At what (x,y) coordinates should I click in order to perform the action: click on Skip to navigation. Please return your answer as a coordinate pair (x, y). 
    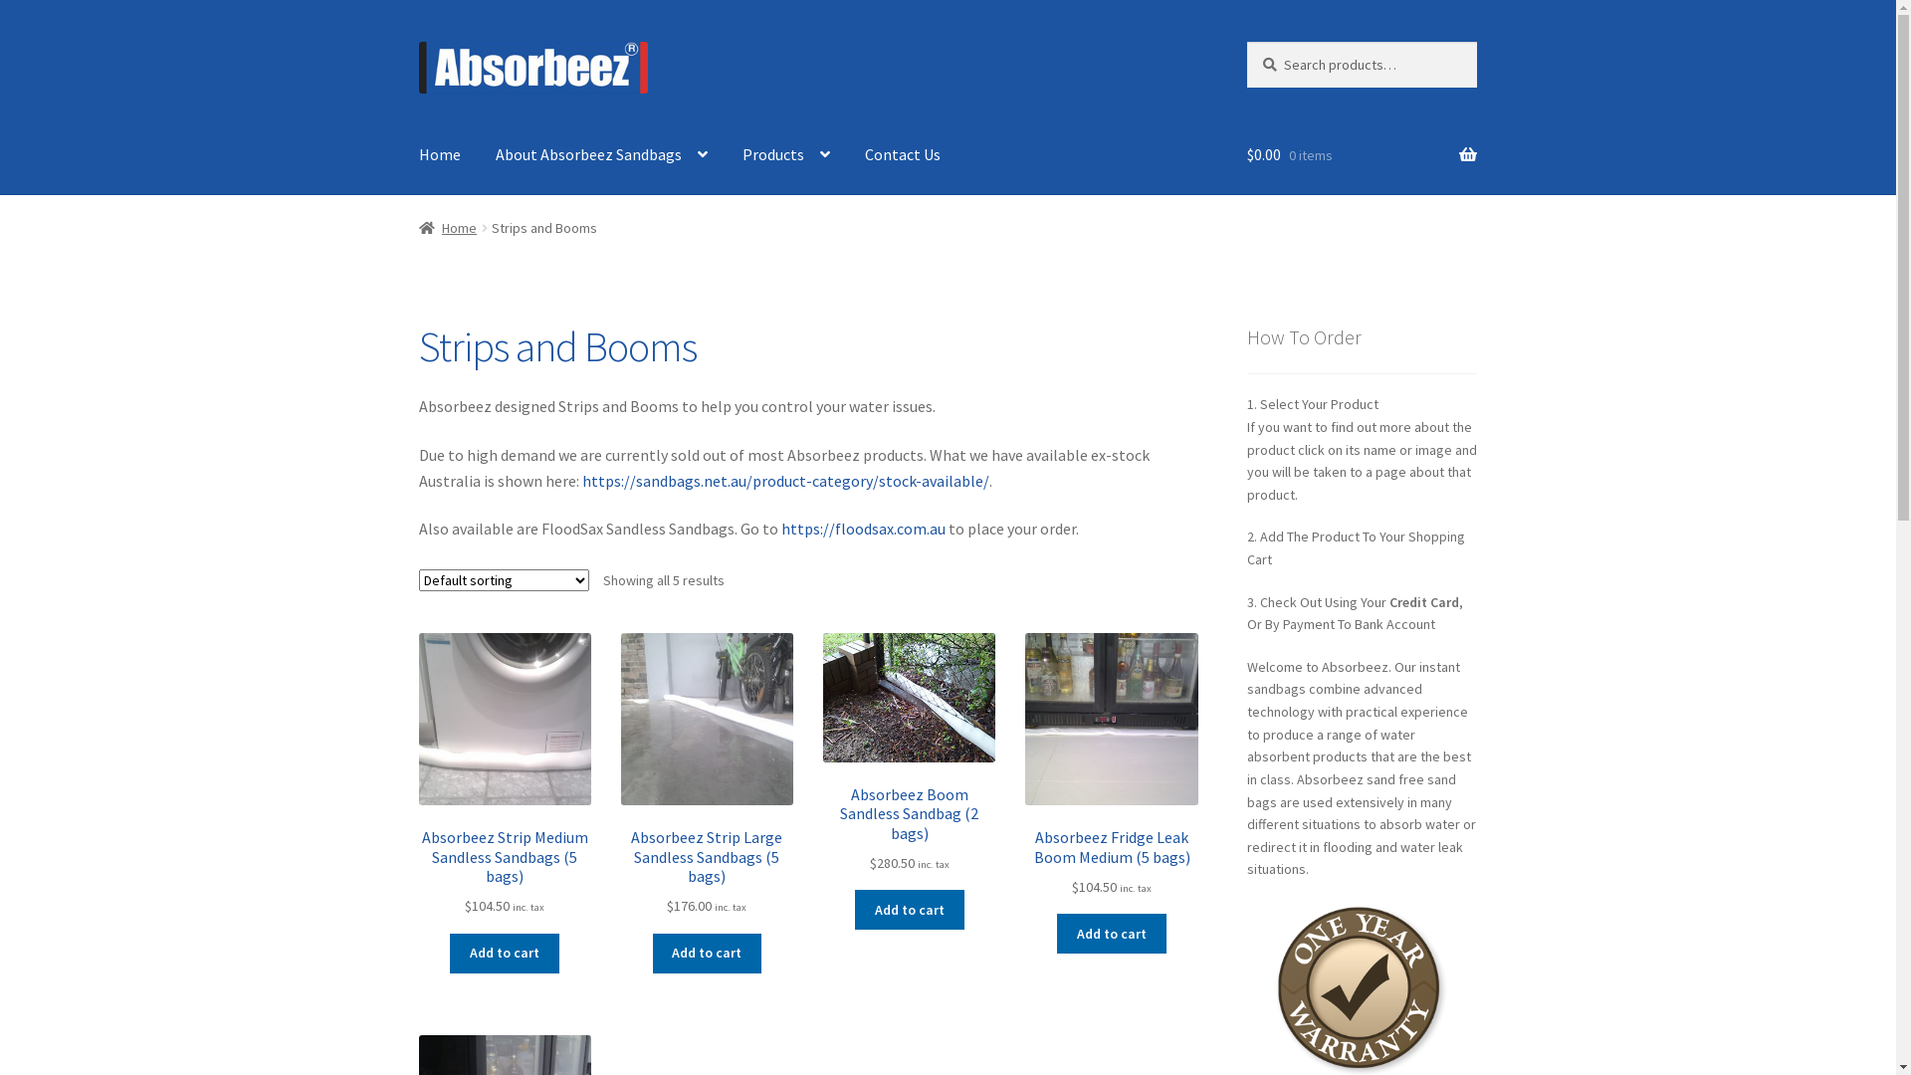
    Looking at the image, I should click on (418, 42).